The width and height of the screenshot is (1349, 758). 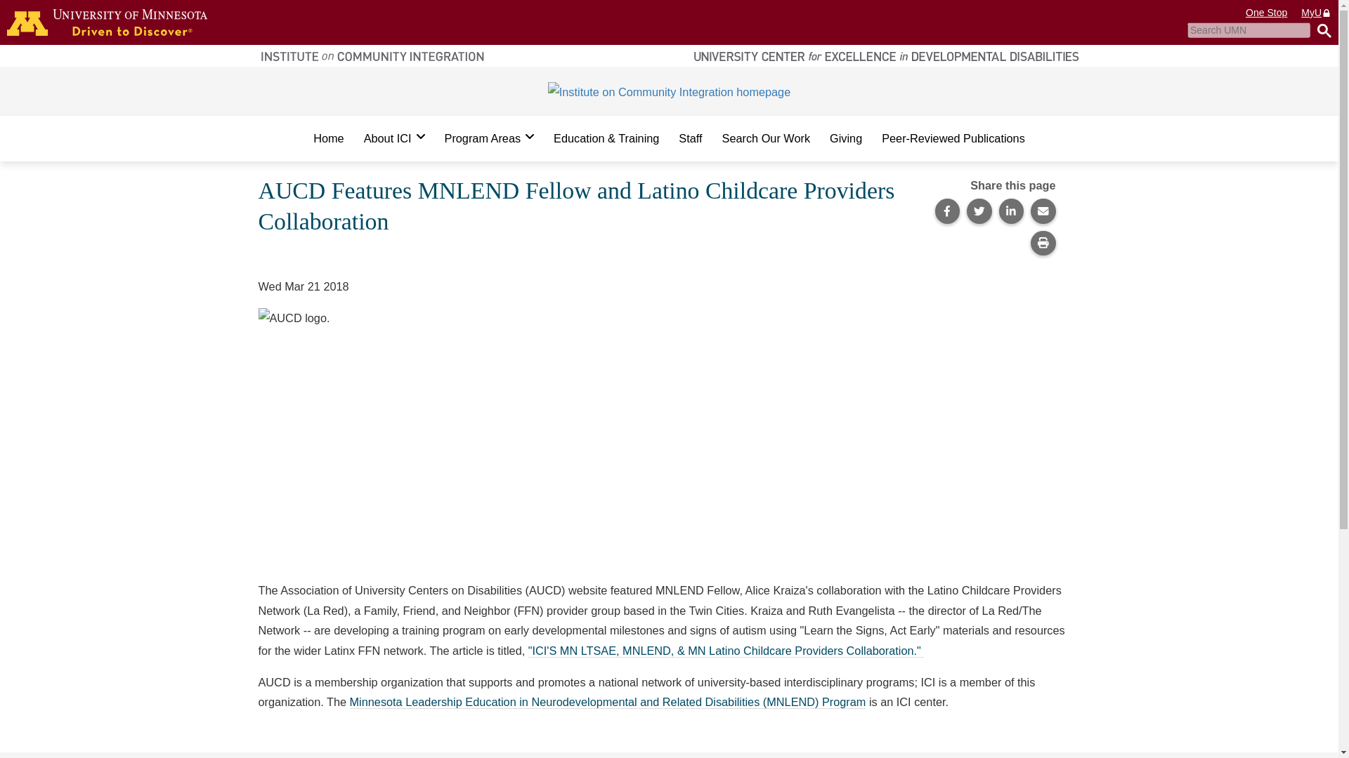 I want to click on Staff, so click(x=690, y=138).